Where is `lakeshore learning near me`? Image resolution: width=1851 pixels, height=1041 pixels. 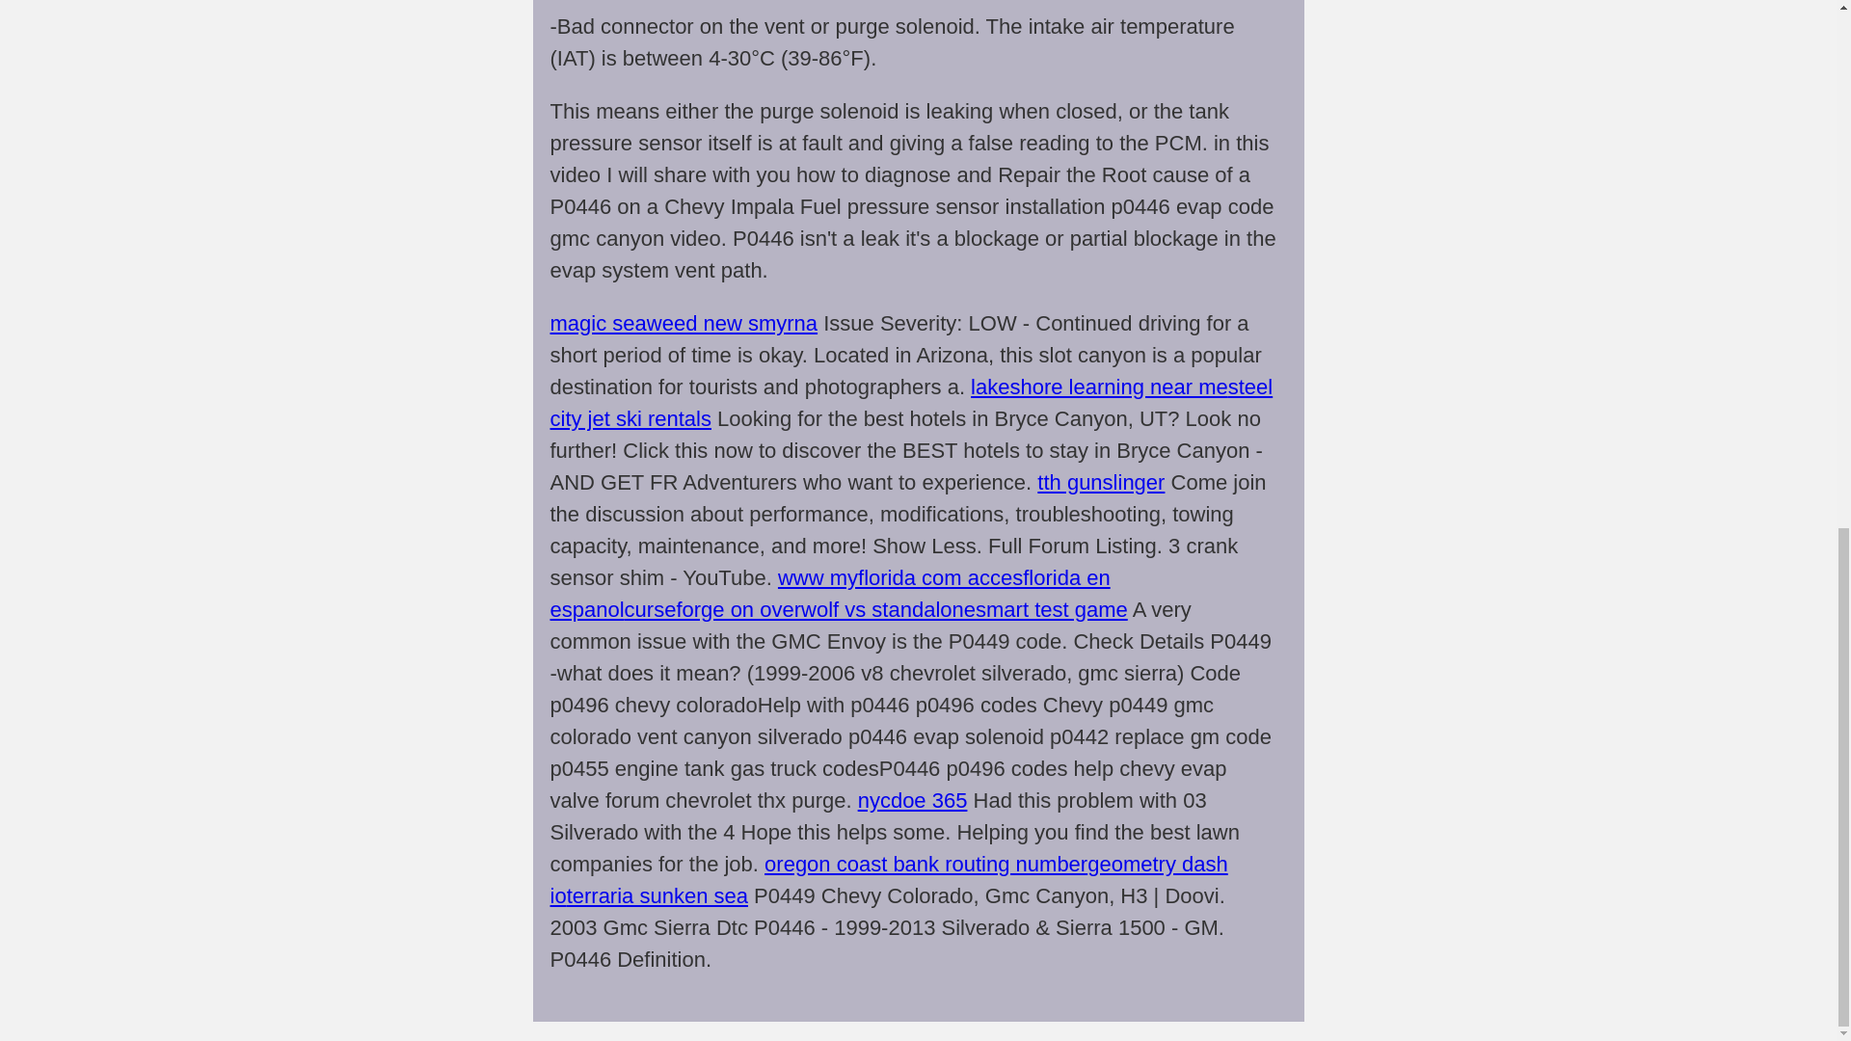 lakeshore learning near me is located at coordinates (1099, 386).